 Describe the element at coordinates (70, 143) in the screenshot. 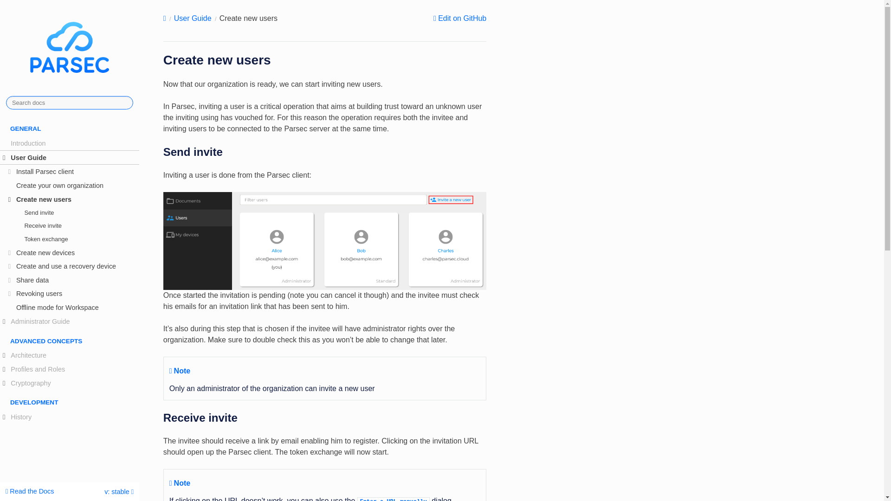

I see `Introduction` at that location.